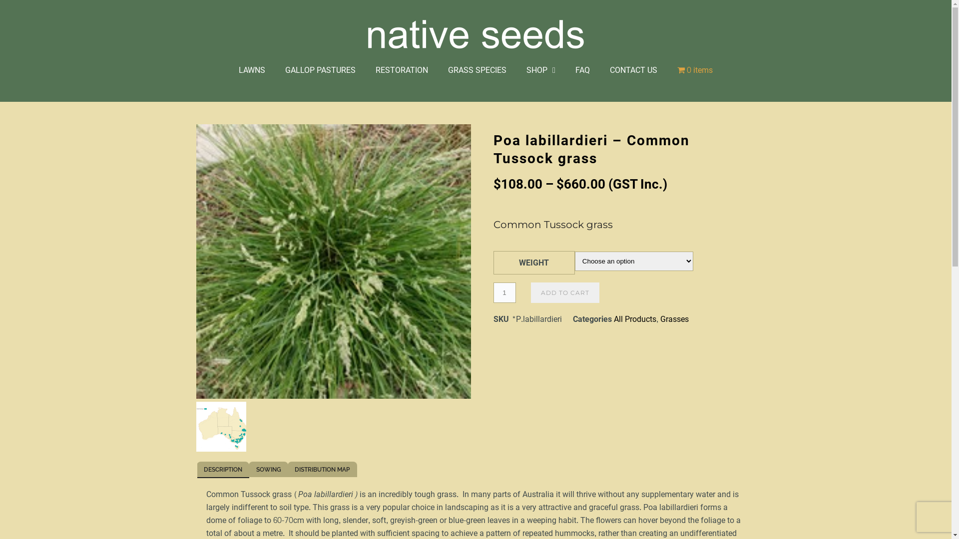 This screenshot has height=539, width=959. I want to click on RESTORATION, so click(402, 70).